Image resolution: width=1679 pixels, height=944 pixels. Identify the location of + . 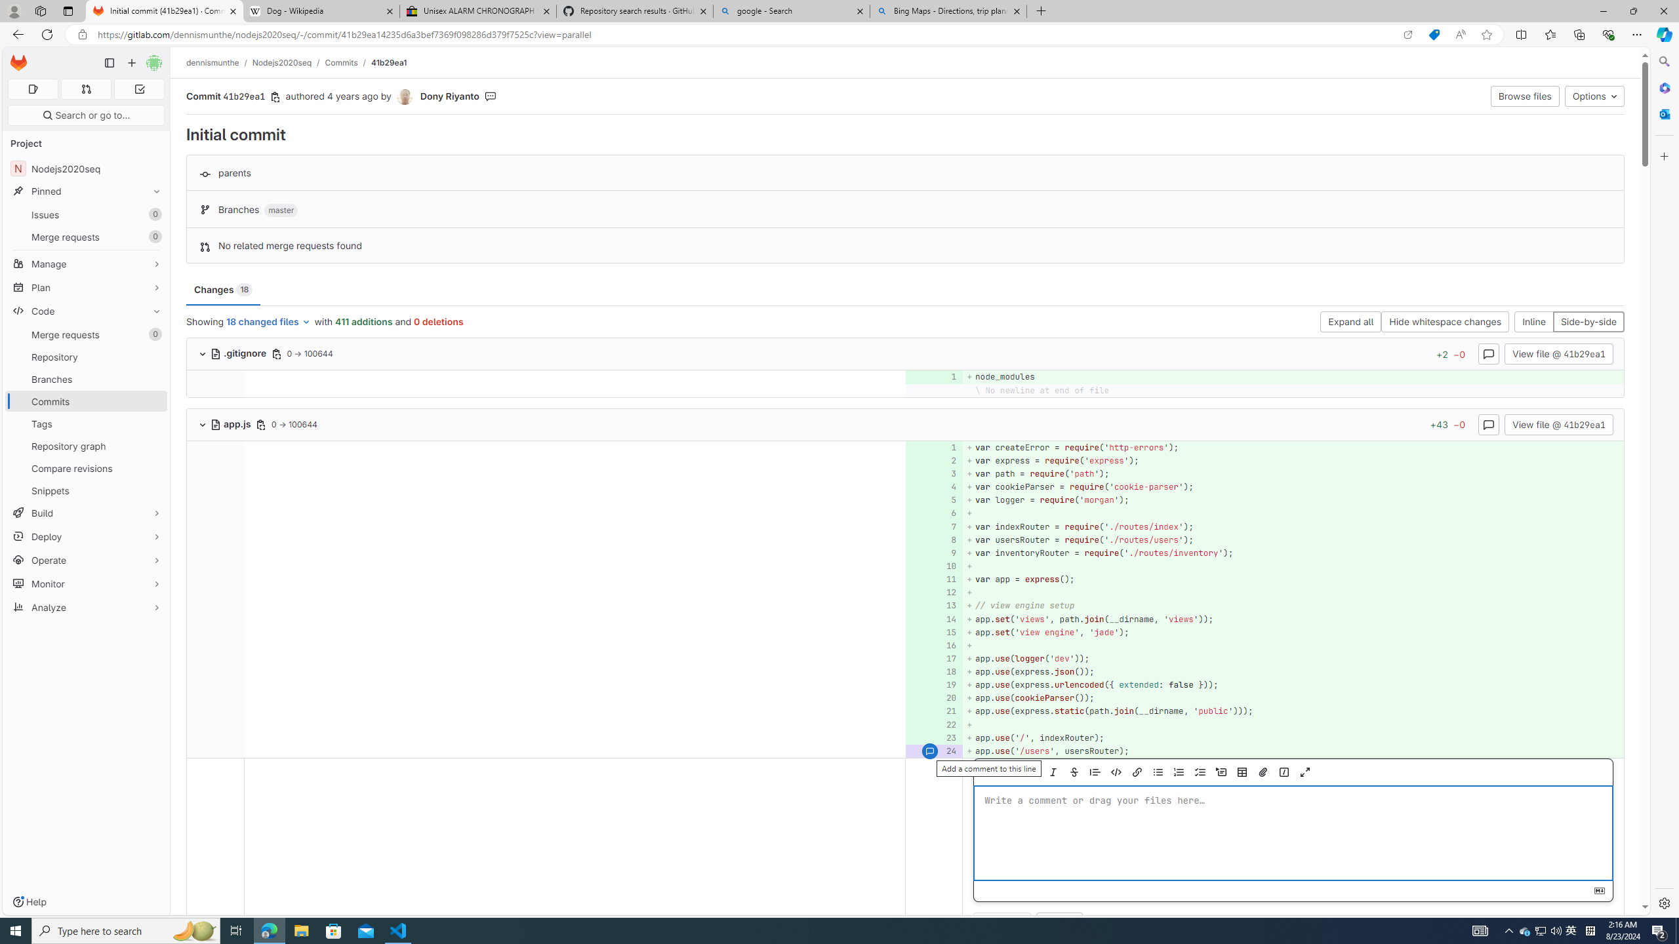
(1292, 724).